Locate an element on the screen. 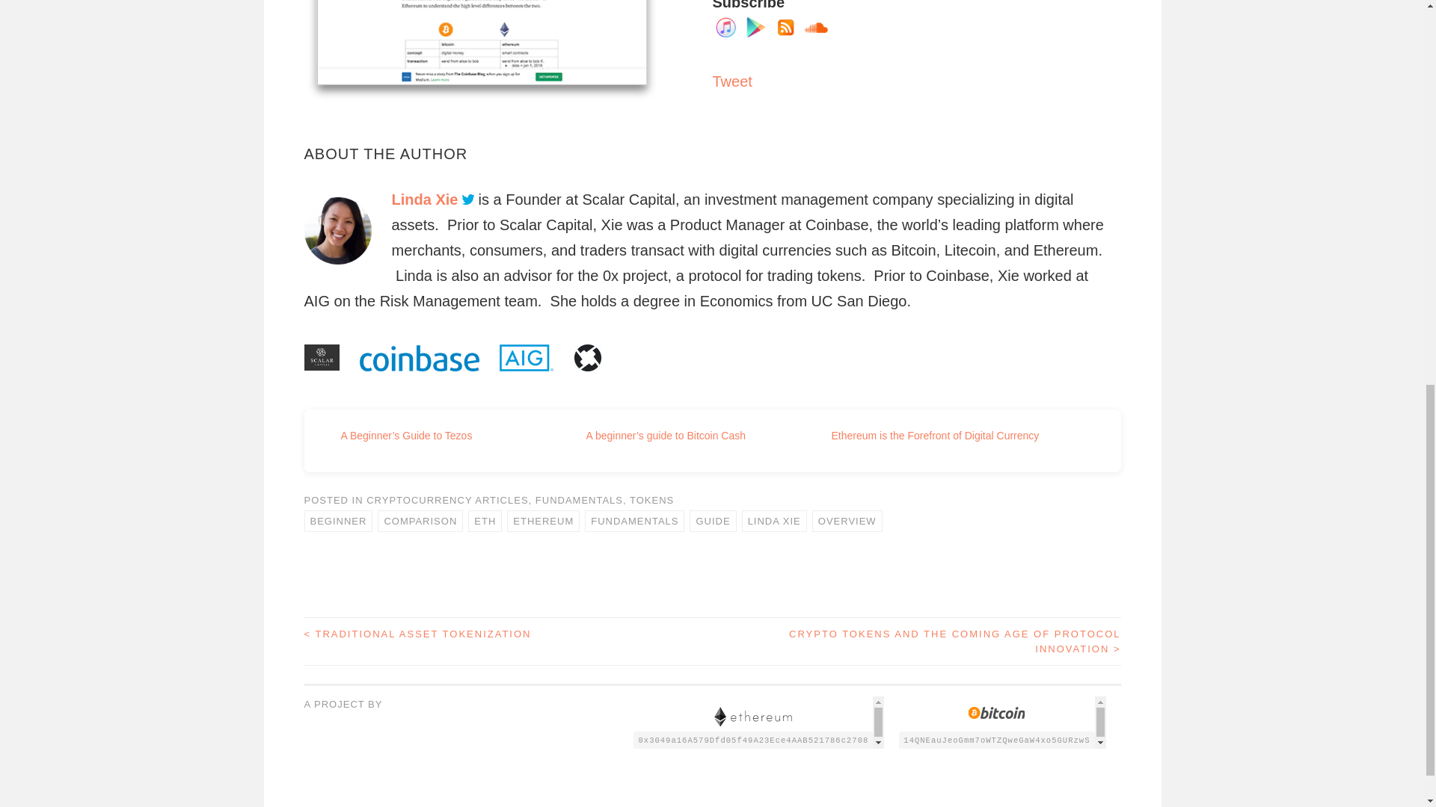 This screenshot has width=1436, height=807. TOKENS is located at coordinates (651, 501).